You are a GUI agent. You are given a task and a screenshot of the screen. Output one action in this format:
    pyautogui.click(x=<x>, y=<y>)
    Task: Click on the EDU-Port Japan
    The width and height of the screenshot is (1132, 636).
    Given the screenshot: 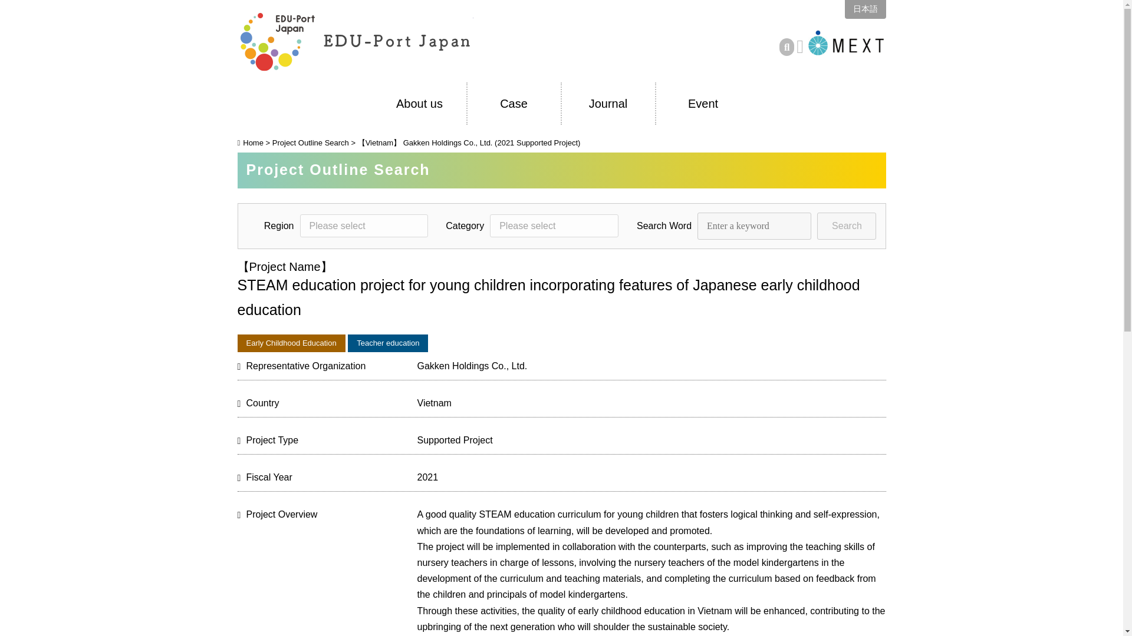 What is the action you would take?
    pyautogui.click(x=355, y=41)
    